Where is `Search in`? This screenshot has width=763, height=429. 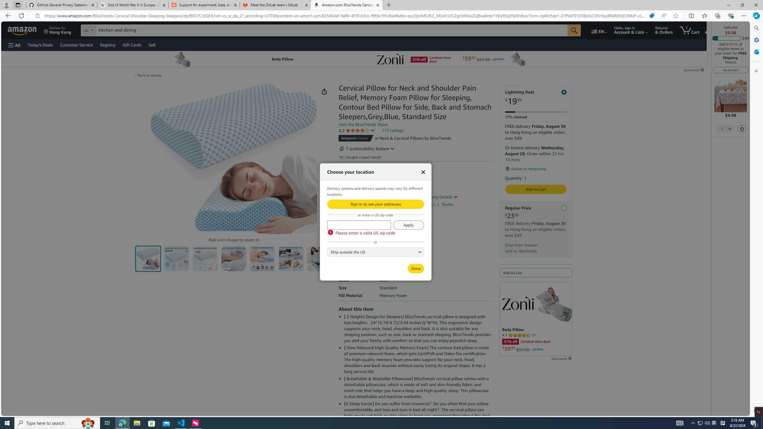 Search in is located at coordinates (111, 29).